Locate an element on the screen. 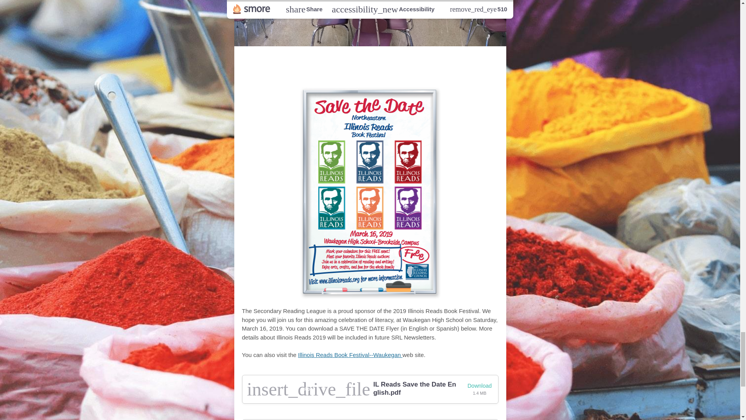 Image resolution: width=746 pixels, height=420 pixels. Reads is located at coordinates (336, 60).